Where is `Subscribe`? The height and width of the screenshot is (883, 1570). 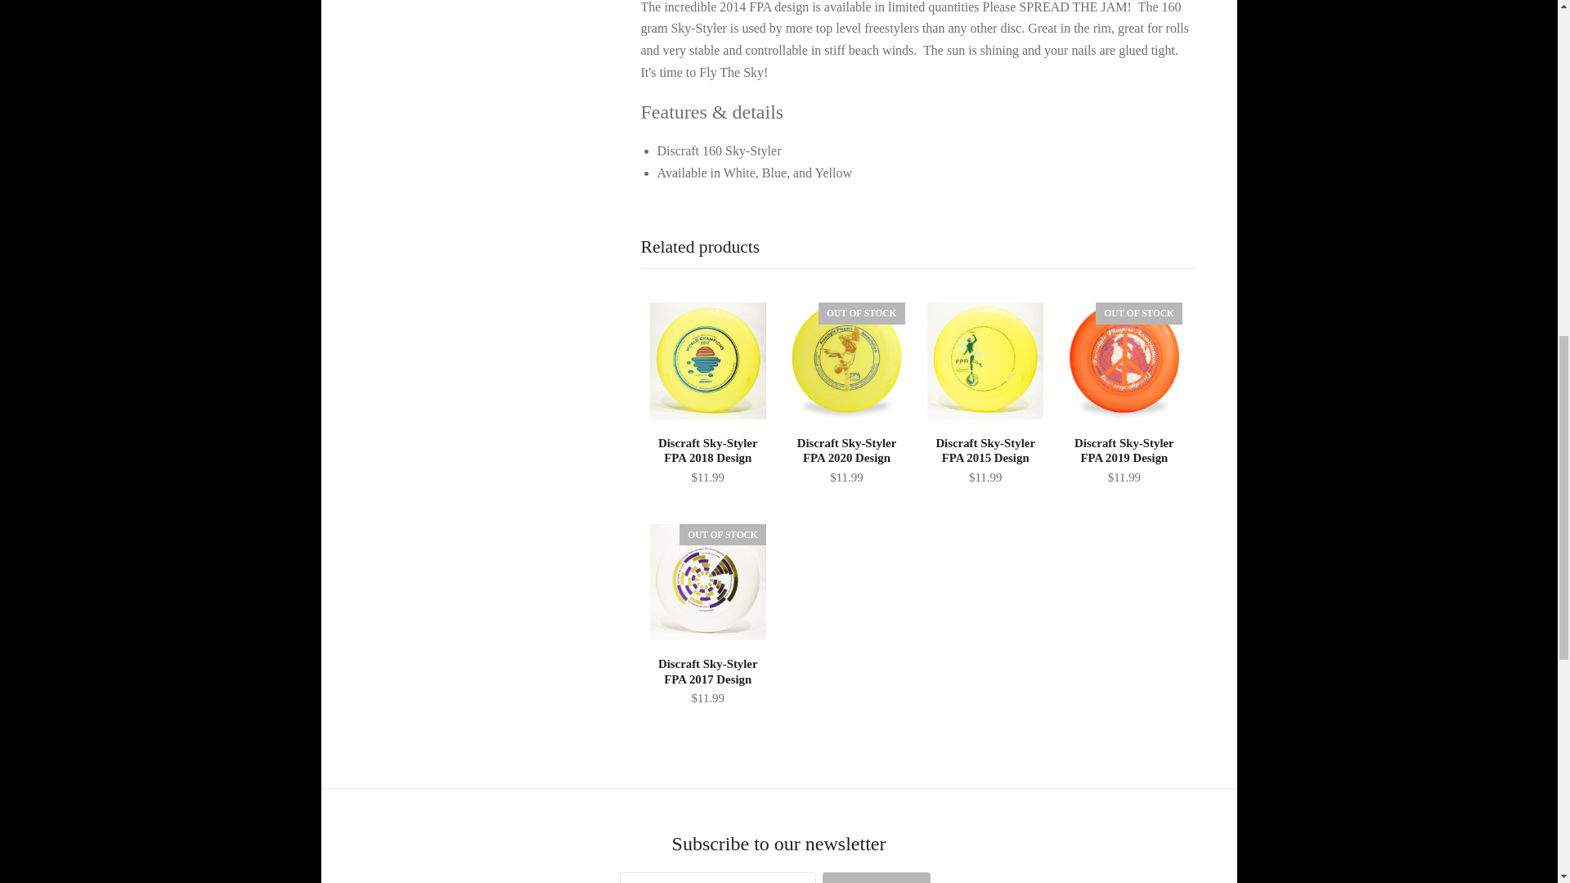
Subscribe is located at coordinates (877, 878).